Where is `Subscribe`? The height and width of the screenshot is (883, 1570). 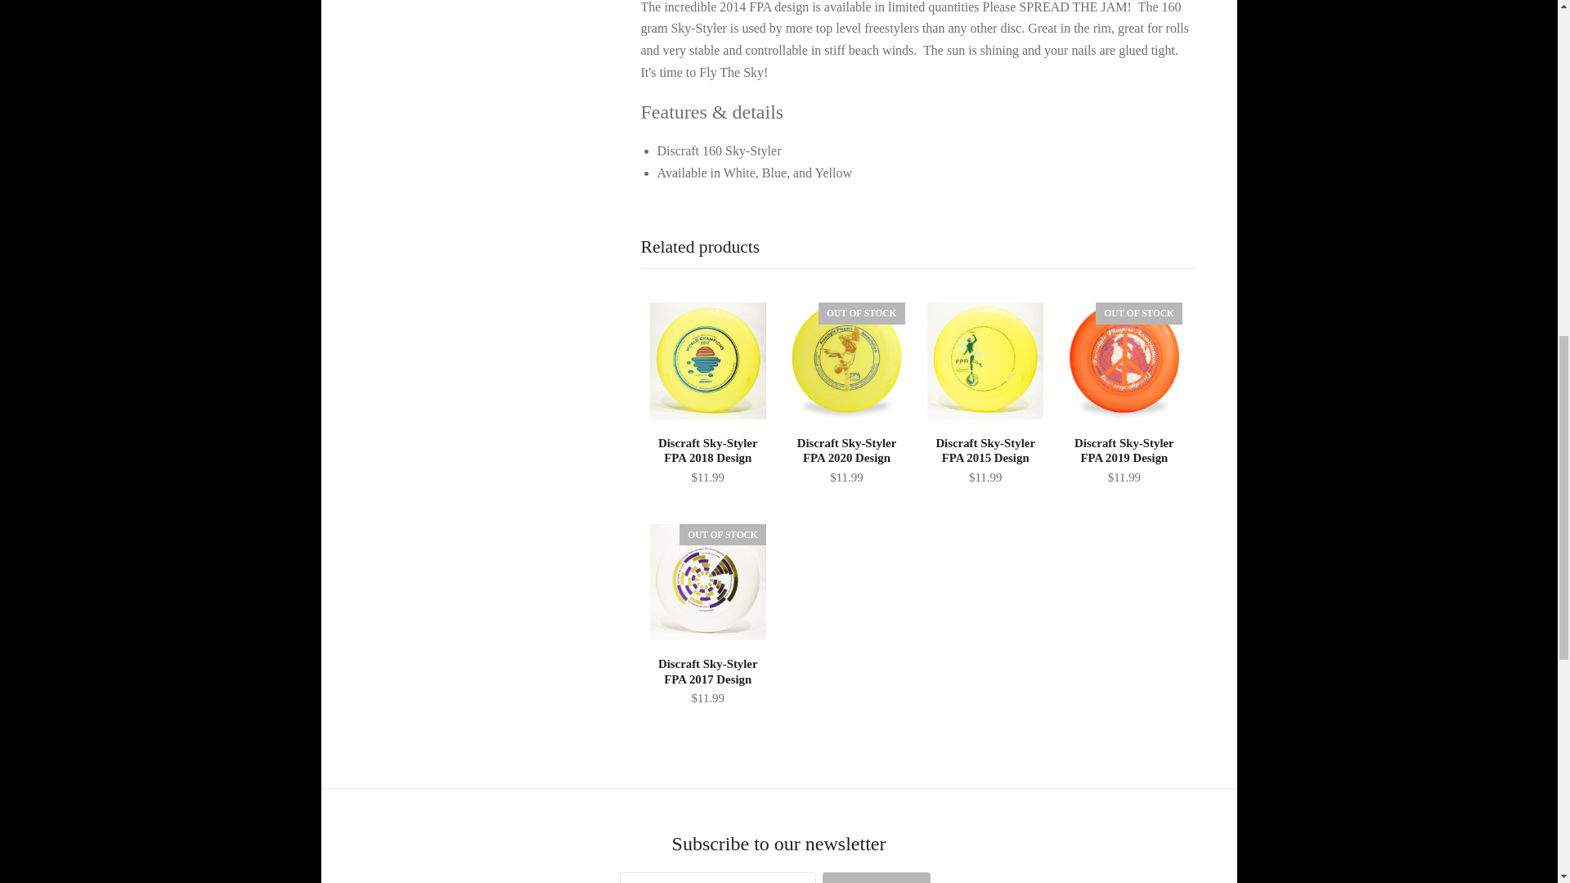
Subscribe is located at coordinates (877, 878).